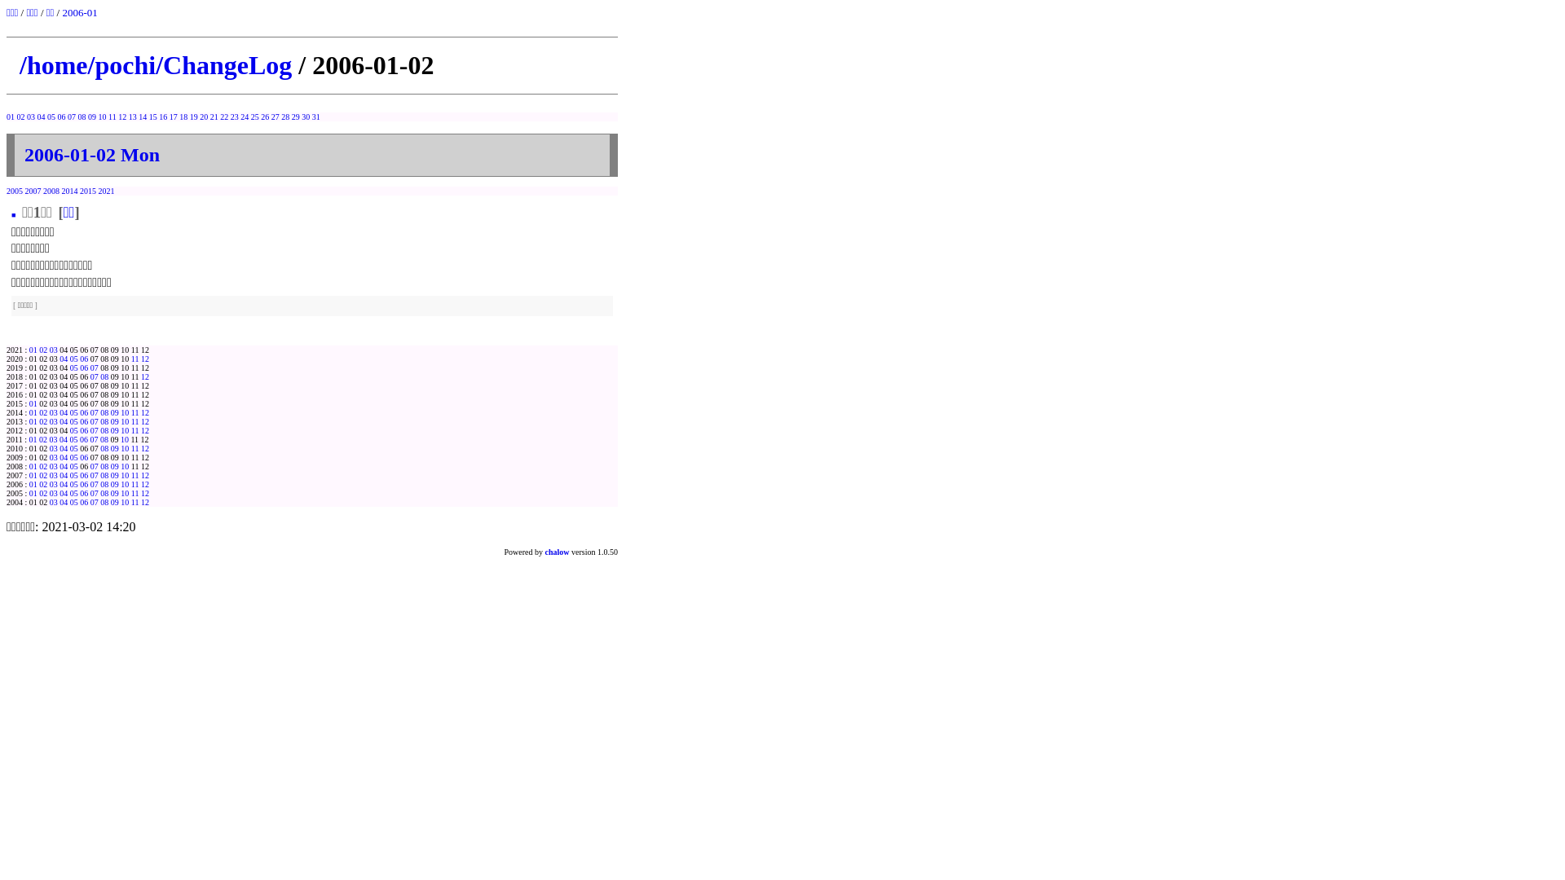 This screenshot has height=880, width=1565. What do you see at coordinates (84, 430) in the screenshot?
I see `06` at bounding box center [84, 430].